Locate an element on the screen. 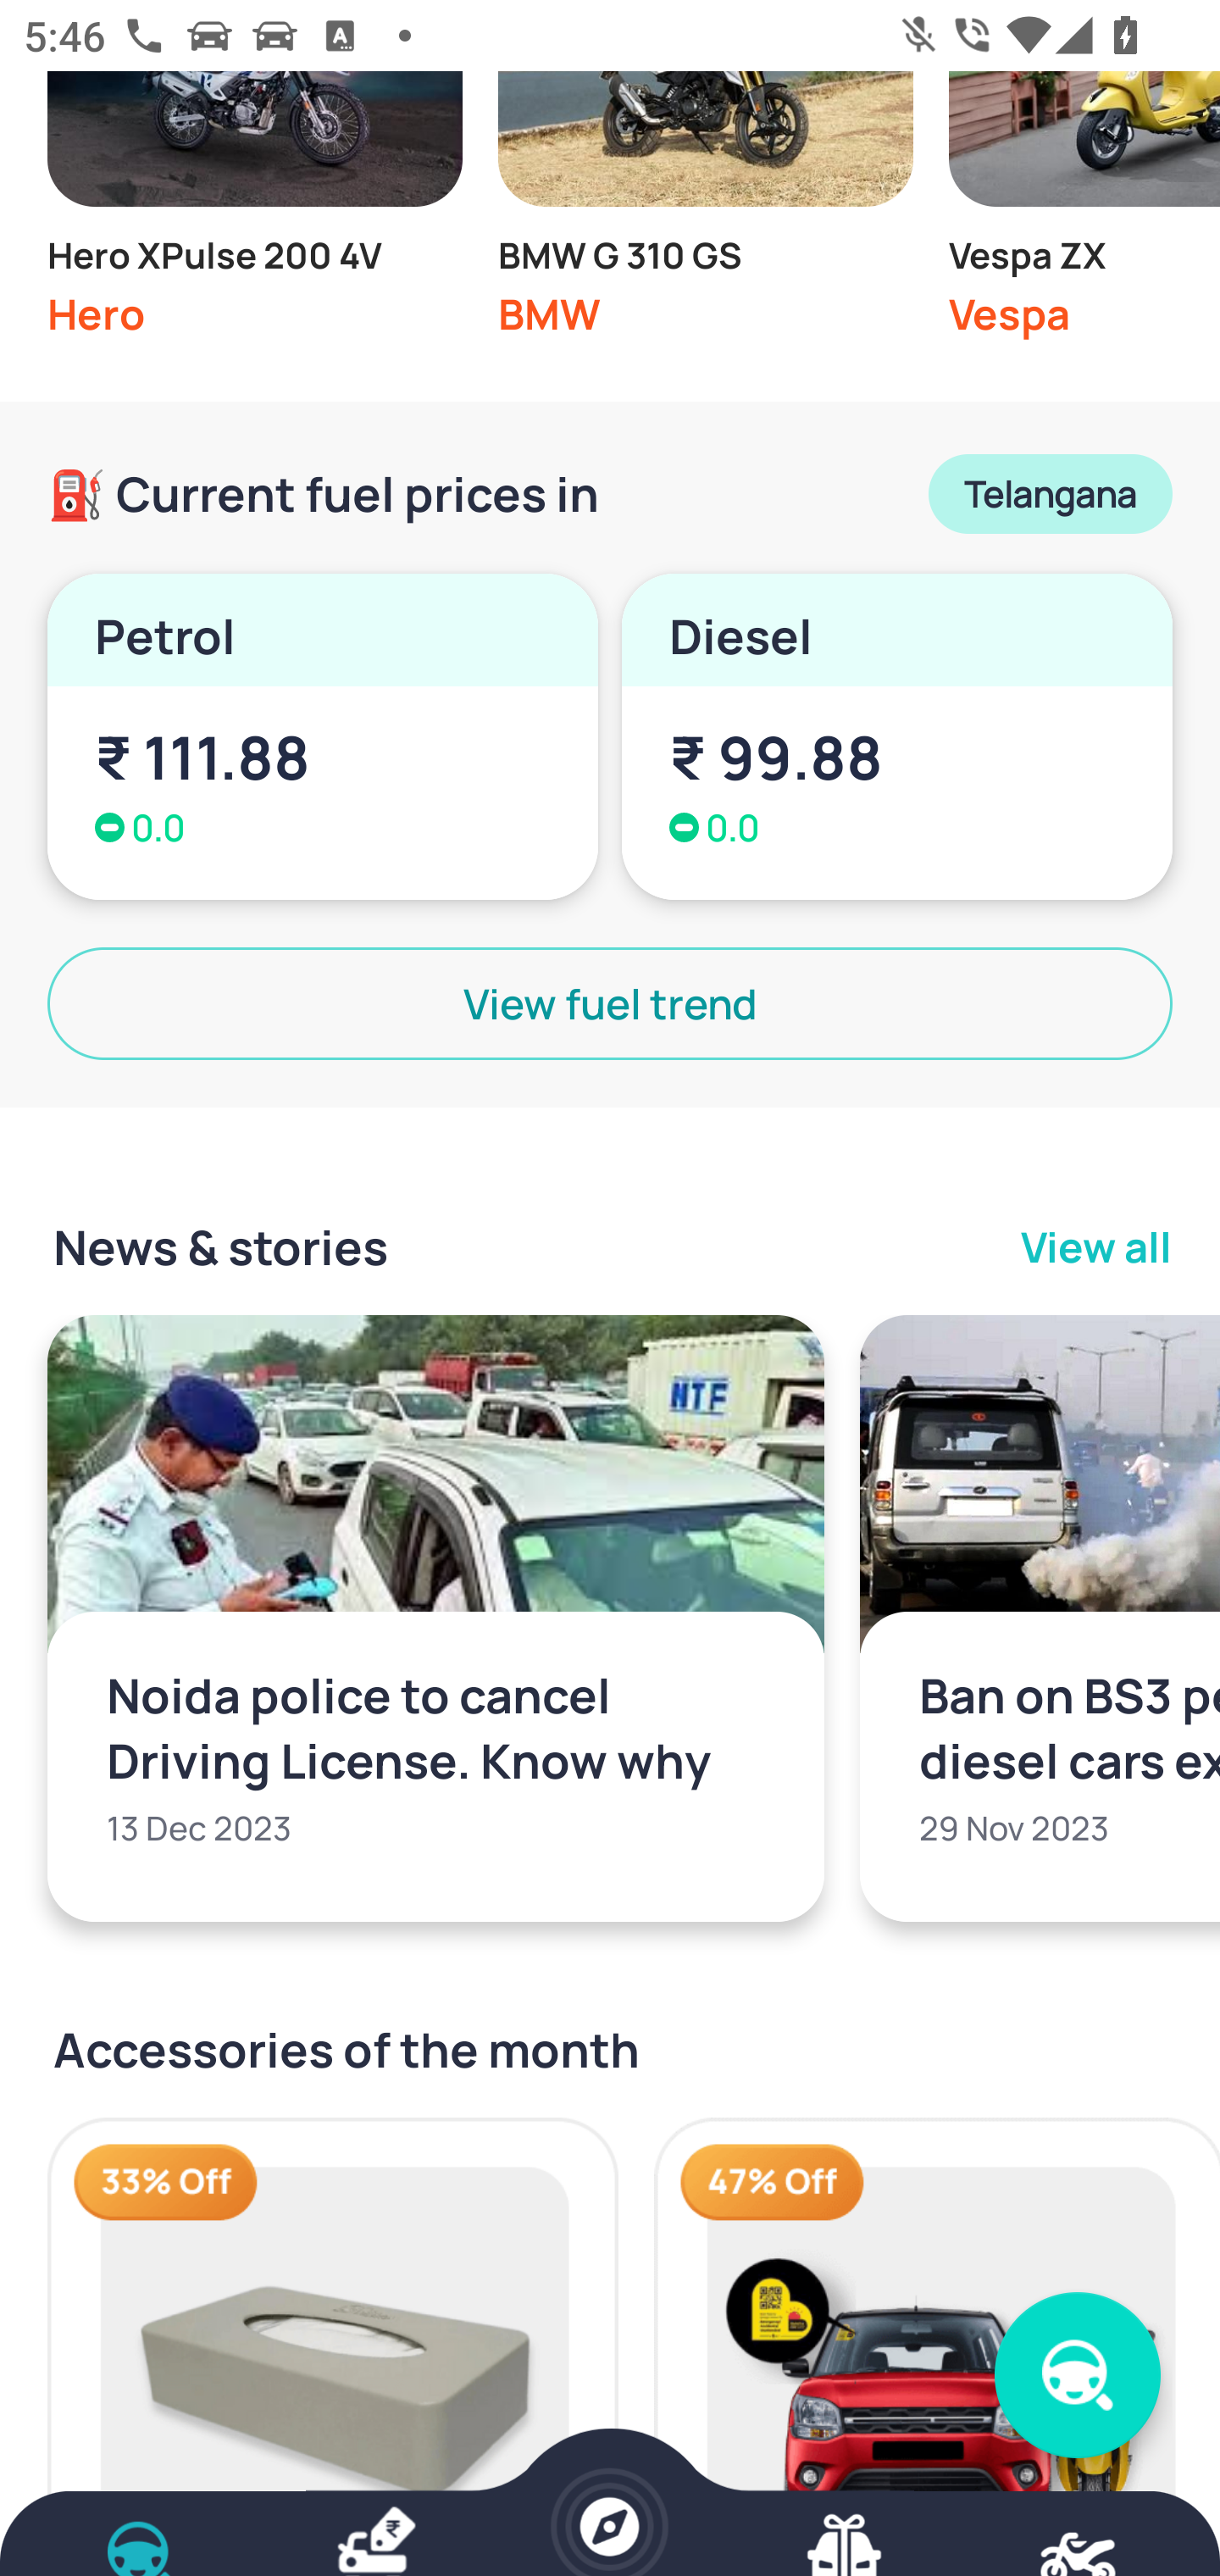 The image size is (1220, 2576). Hero XPulse 200 4V Hero is located at coordinates (254, 214).